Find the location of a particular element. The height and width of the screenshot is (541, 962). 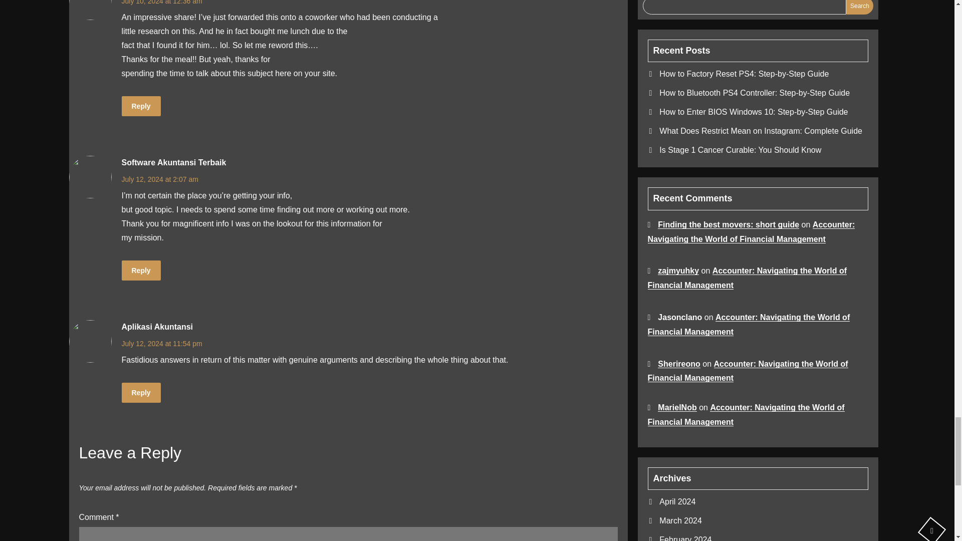

July 10, 2024 at 12:36 am is located at coordinates (161, 2).